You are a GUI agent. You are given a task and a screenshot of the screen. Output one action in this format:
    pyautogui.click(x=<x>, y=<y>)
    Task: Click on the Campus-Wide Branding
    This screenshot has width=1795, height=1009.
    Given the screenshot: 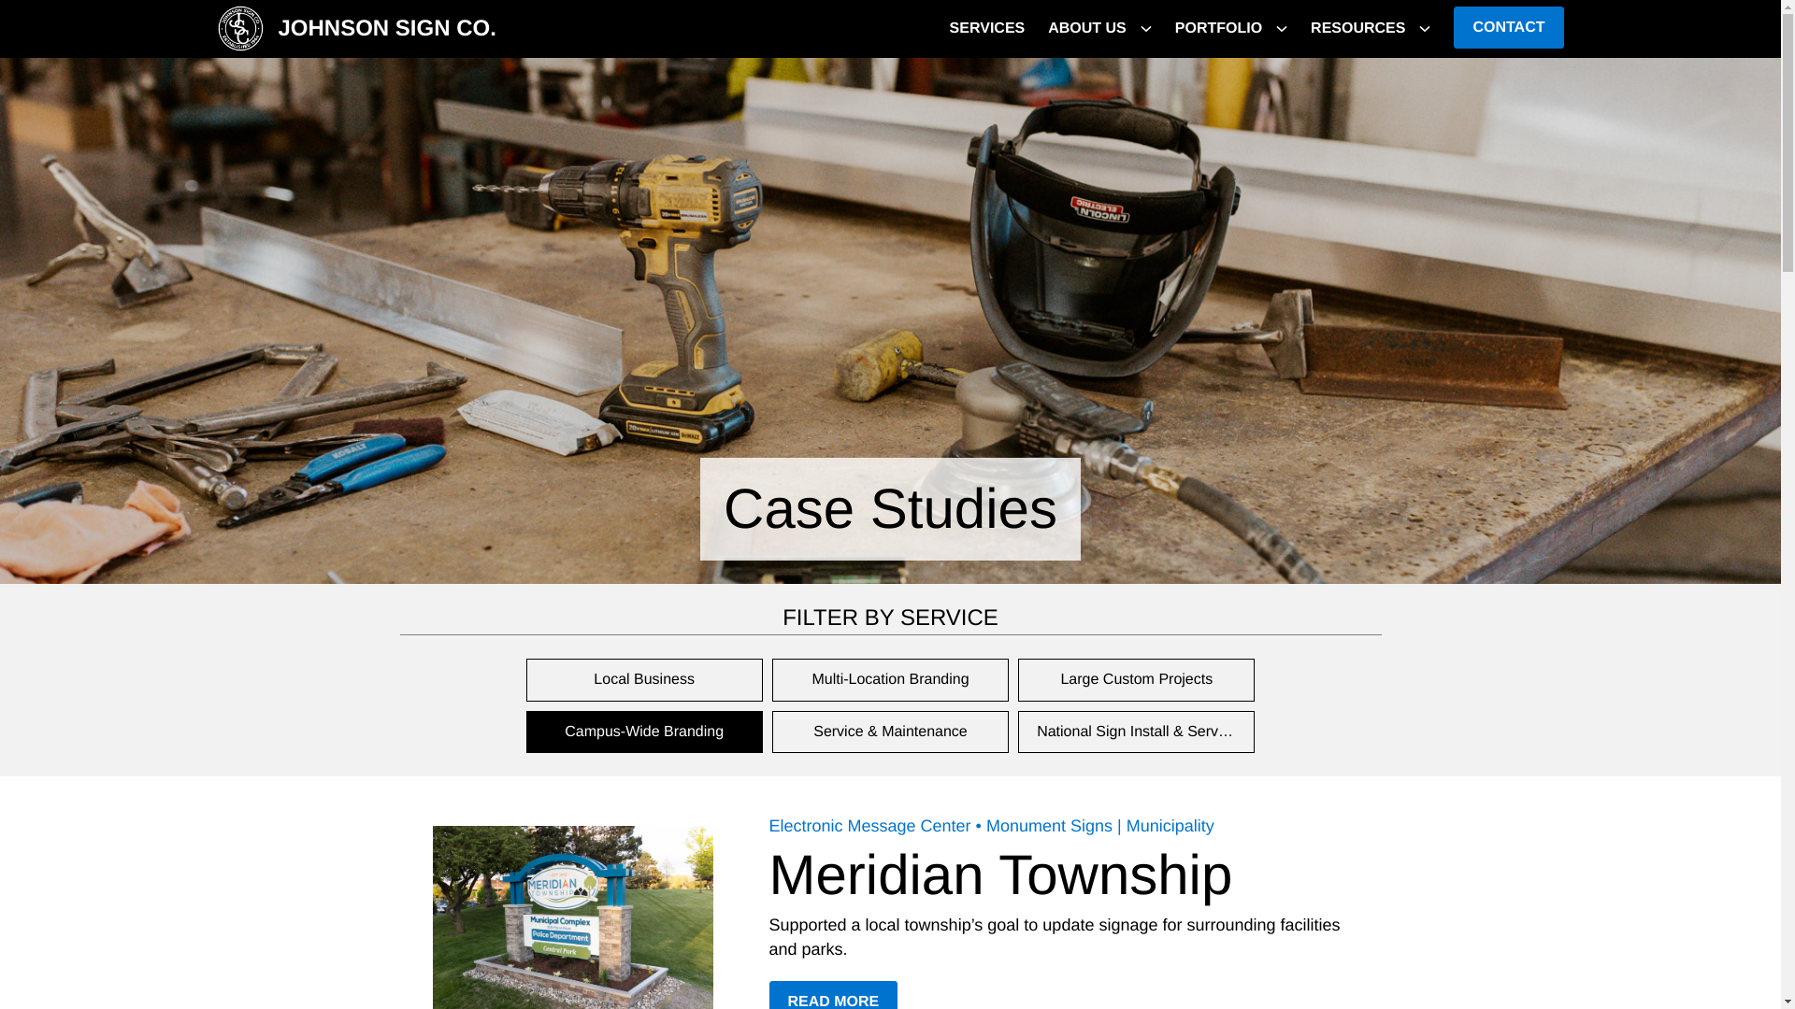 What is the action you would take?
    pyautogui.click(x=1136, y=680)
    